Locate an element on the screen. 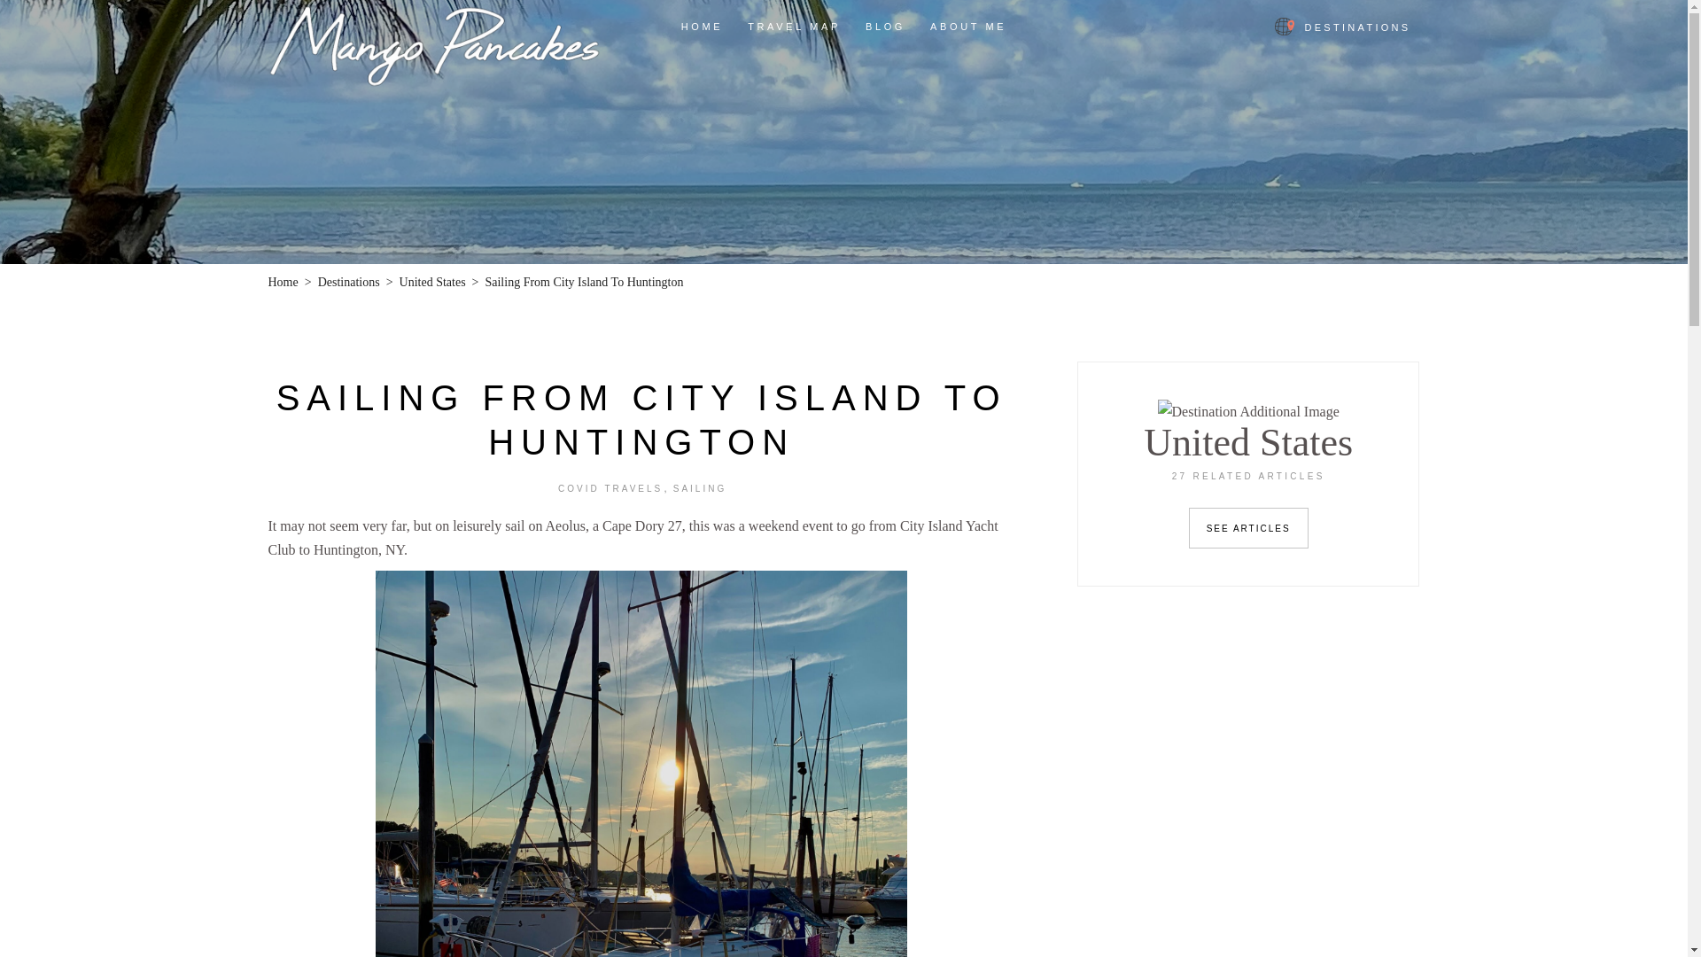  ABOUT ME is located at coordinates (968, 27).